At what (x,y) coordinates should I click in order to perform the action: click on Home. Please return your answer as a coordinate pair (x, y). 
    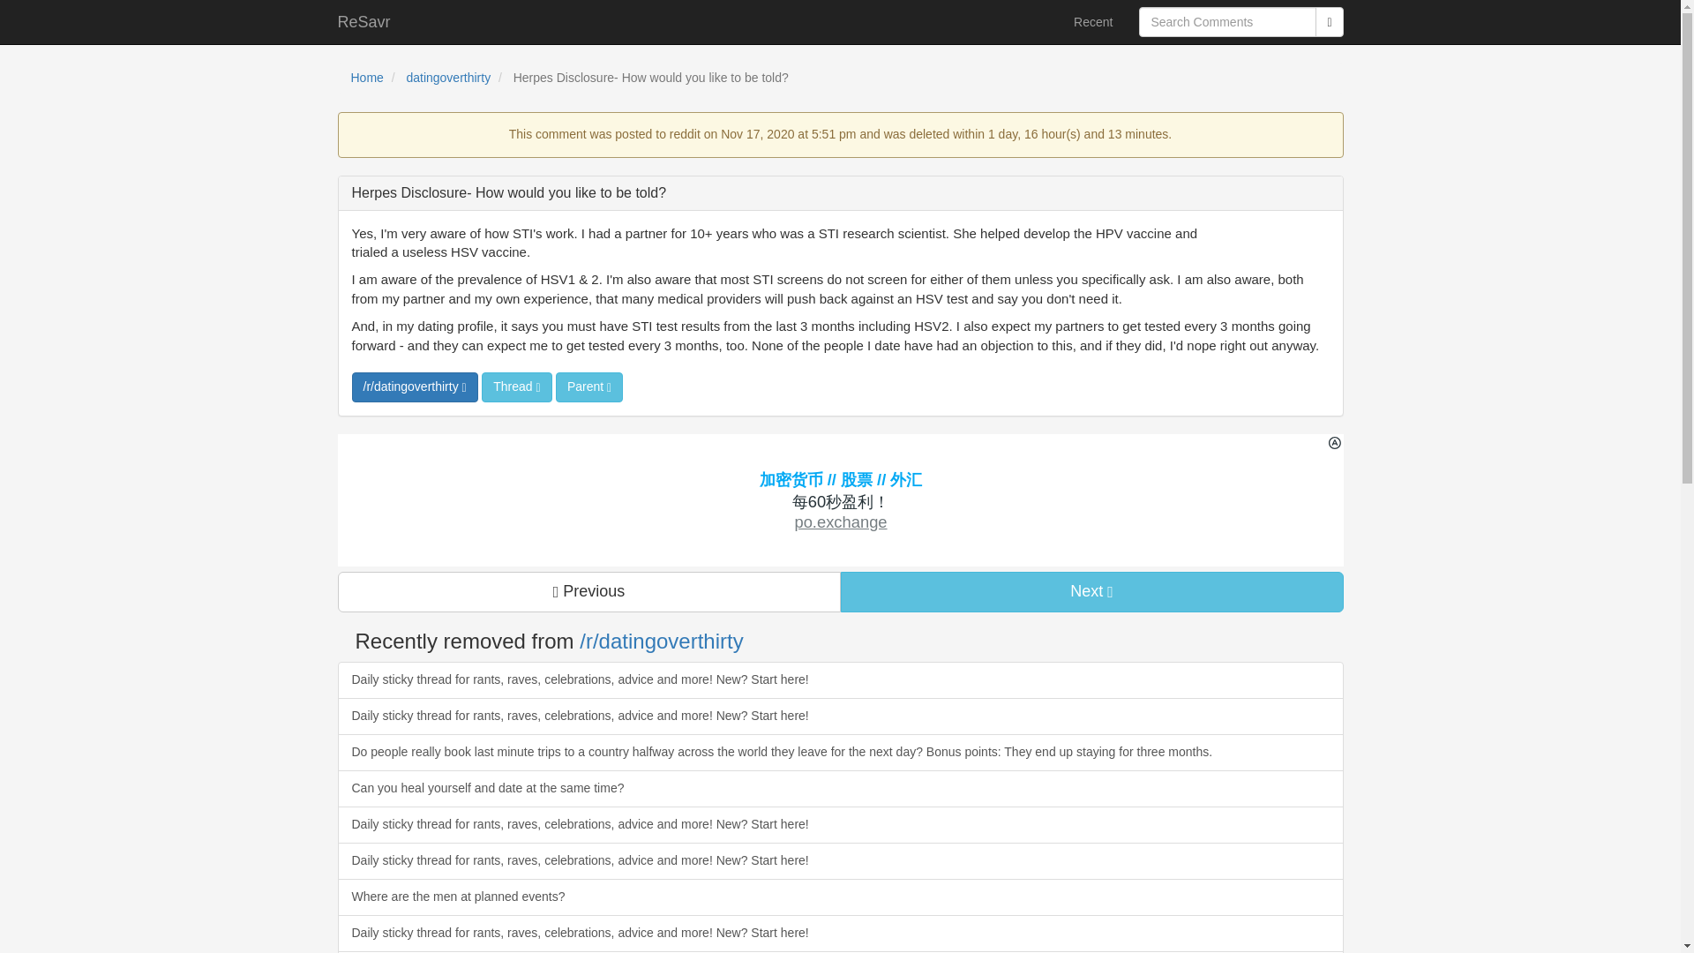
    Looking at the image, I should click on (367, 78).